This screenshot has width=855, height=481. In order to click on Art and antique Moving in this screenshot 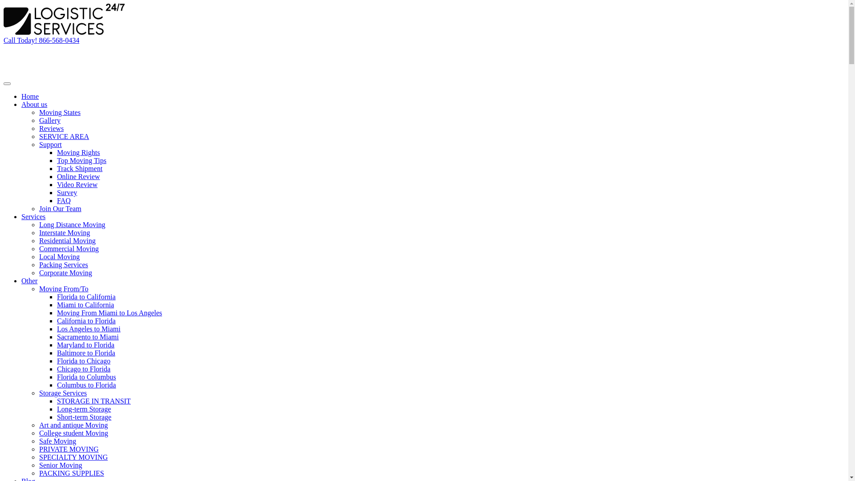, I will do `click(73, 425)`.